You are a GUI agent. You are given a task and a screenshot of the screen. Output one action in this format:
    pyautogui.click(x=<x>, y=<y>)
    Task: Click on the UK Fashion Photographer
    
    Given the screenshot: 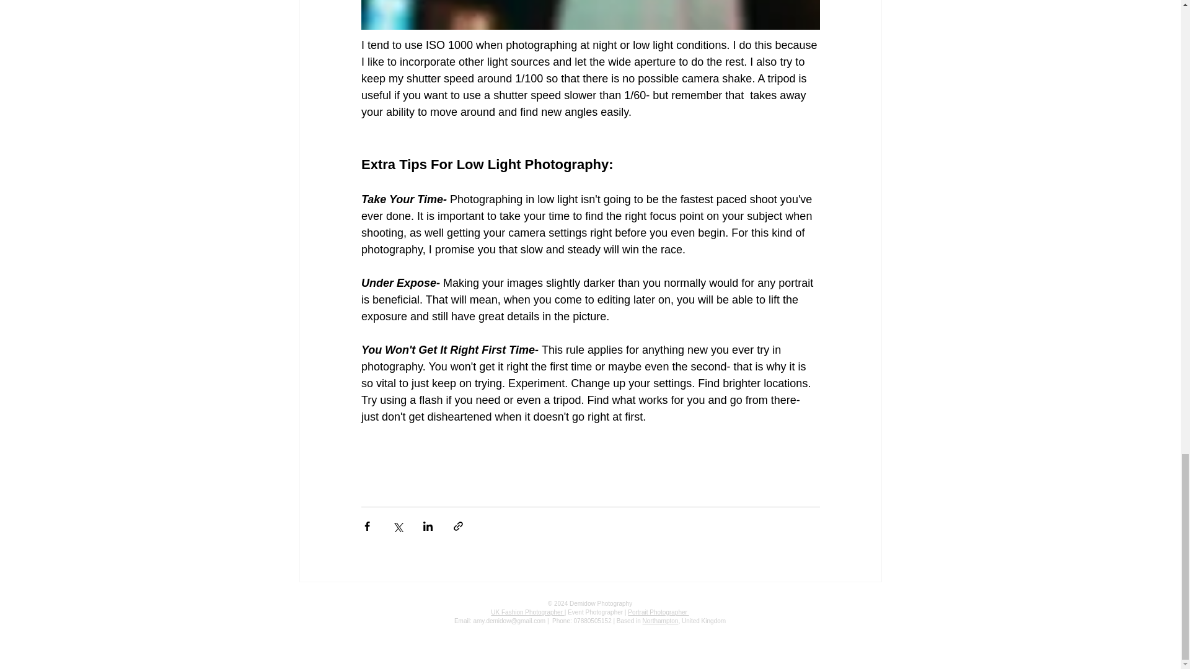 What is the action you would take?
    pyautogui.click(x=527, y=612)
    